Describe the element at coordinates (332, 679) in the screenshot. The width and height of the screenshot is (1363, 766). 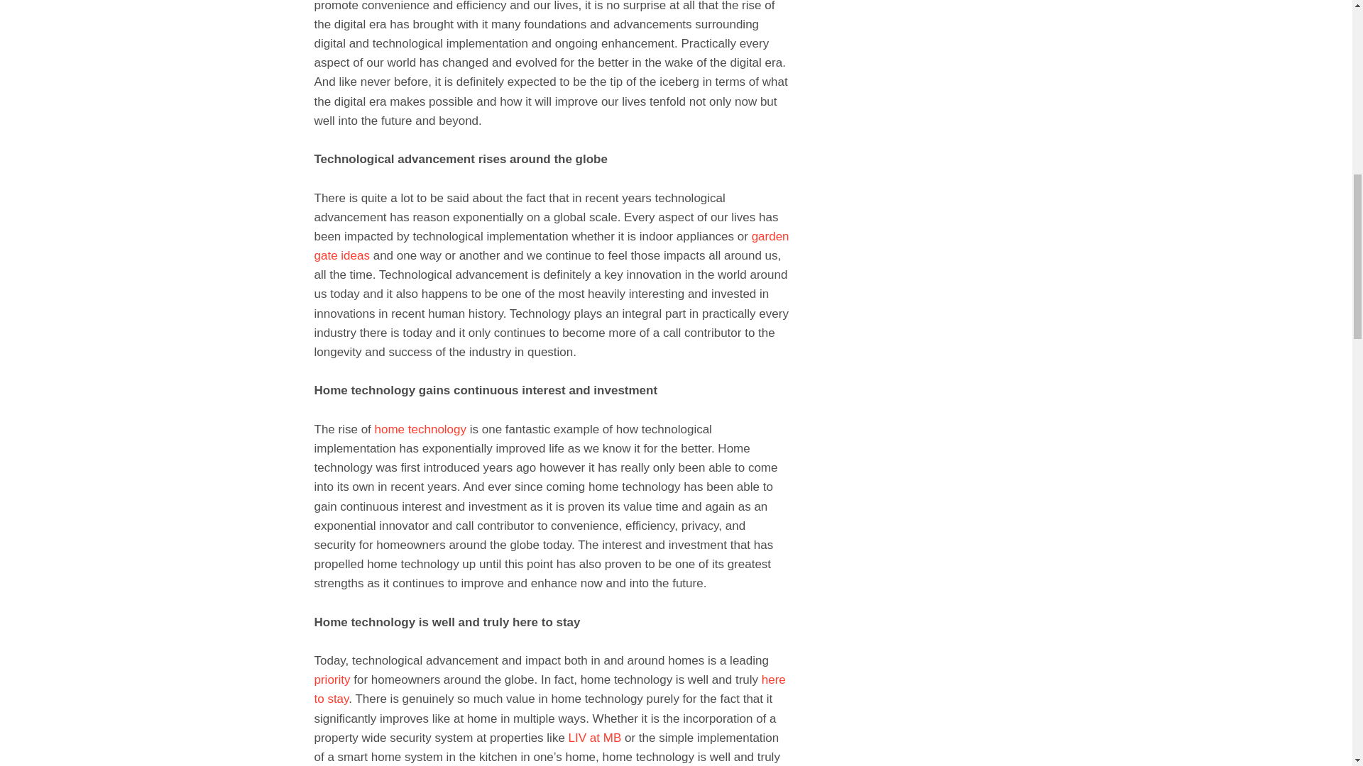
I see `priority` at that location.